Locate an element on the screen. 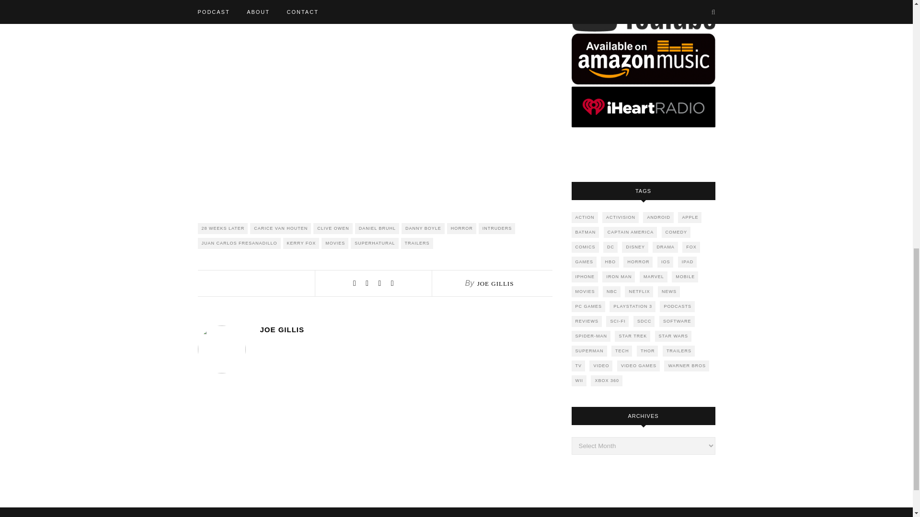 This screenshot has width=920, height=517. Posts by Joe Gillis is located at coordinates (405, 329).